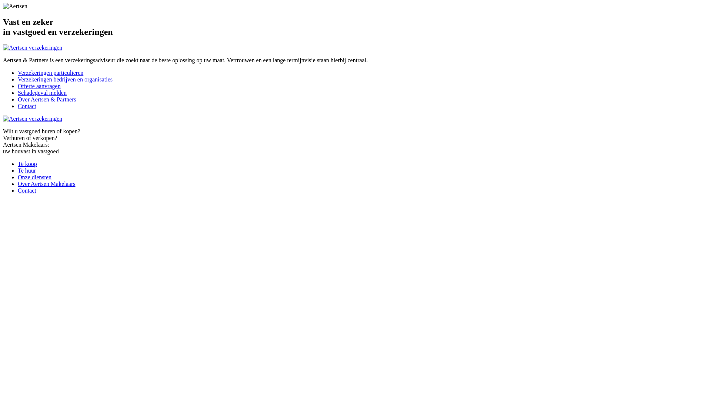  Describe the element at coordinates (65, 79) in the screenshot. I see `Verzekeringen bedrijven en organisaties` at that location.